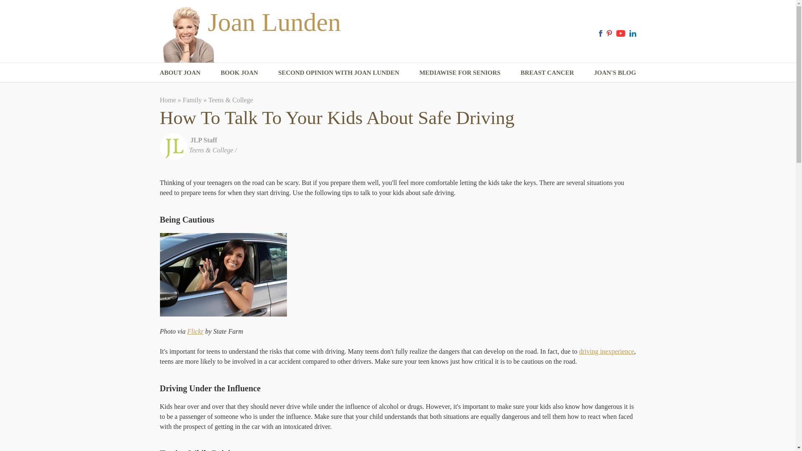 This screenshot has width=802, height=451. Describe the element at coordinates (339, 73) in the screenshot. I see `SECOND OPINION WITH JOAN LUNDEN` at that location.